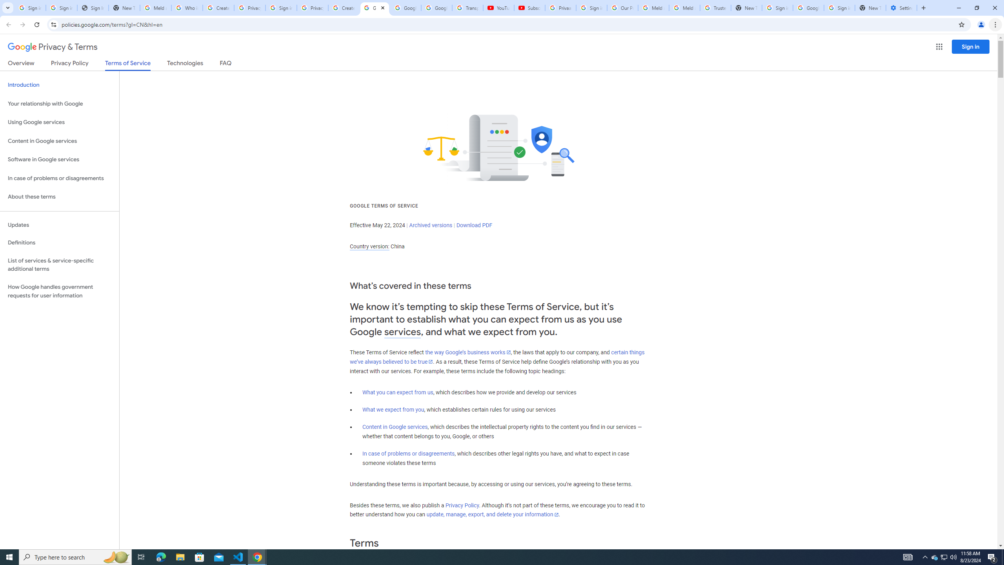  I want to click on Settings - Addresses and more, so click(901, 8).